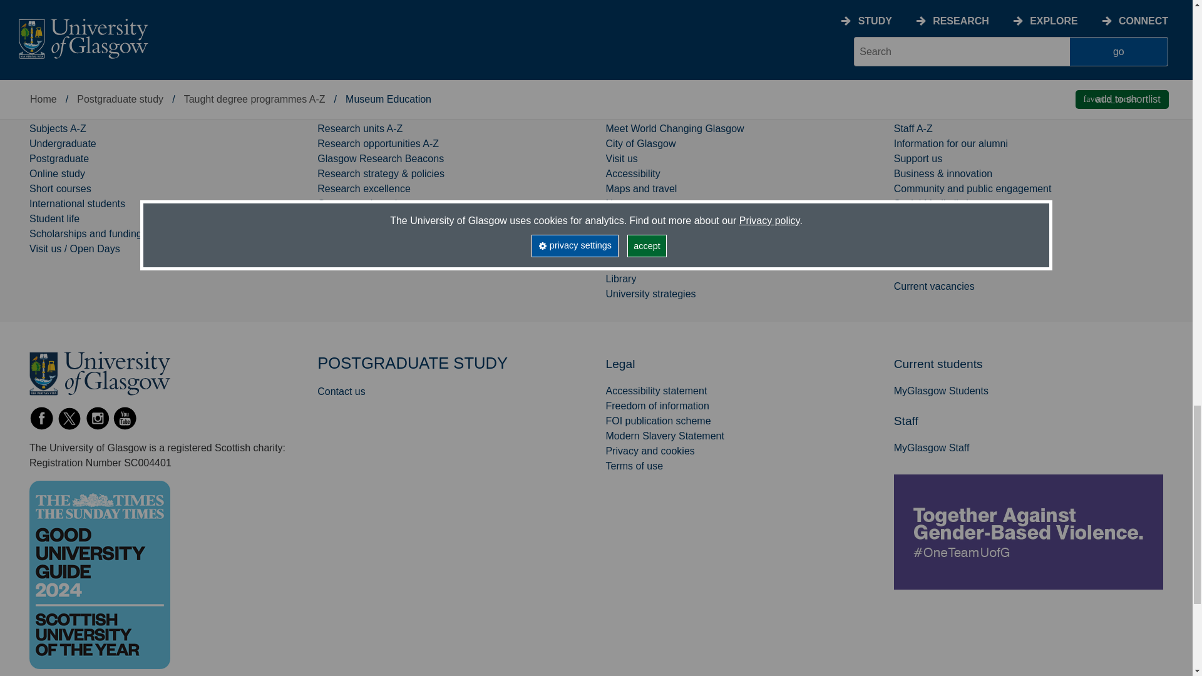  Describe the element at coordinates (76, 203) in the screenshot. I see `International students` at that location.